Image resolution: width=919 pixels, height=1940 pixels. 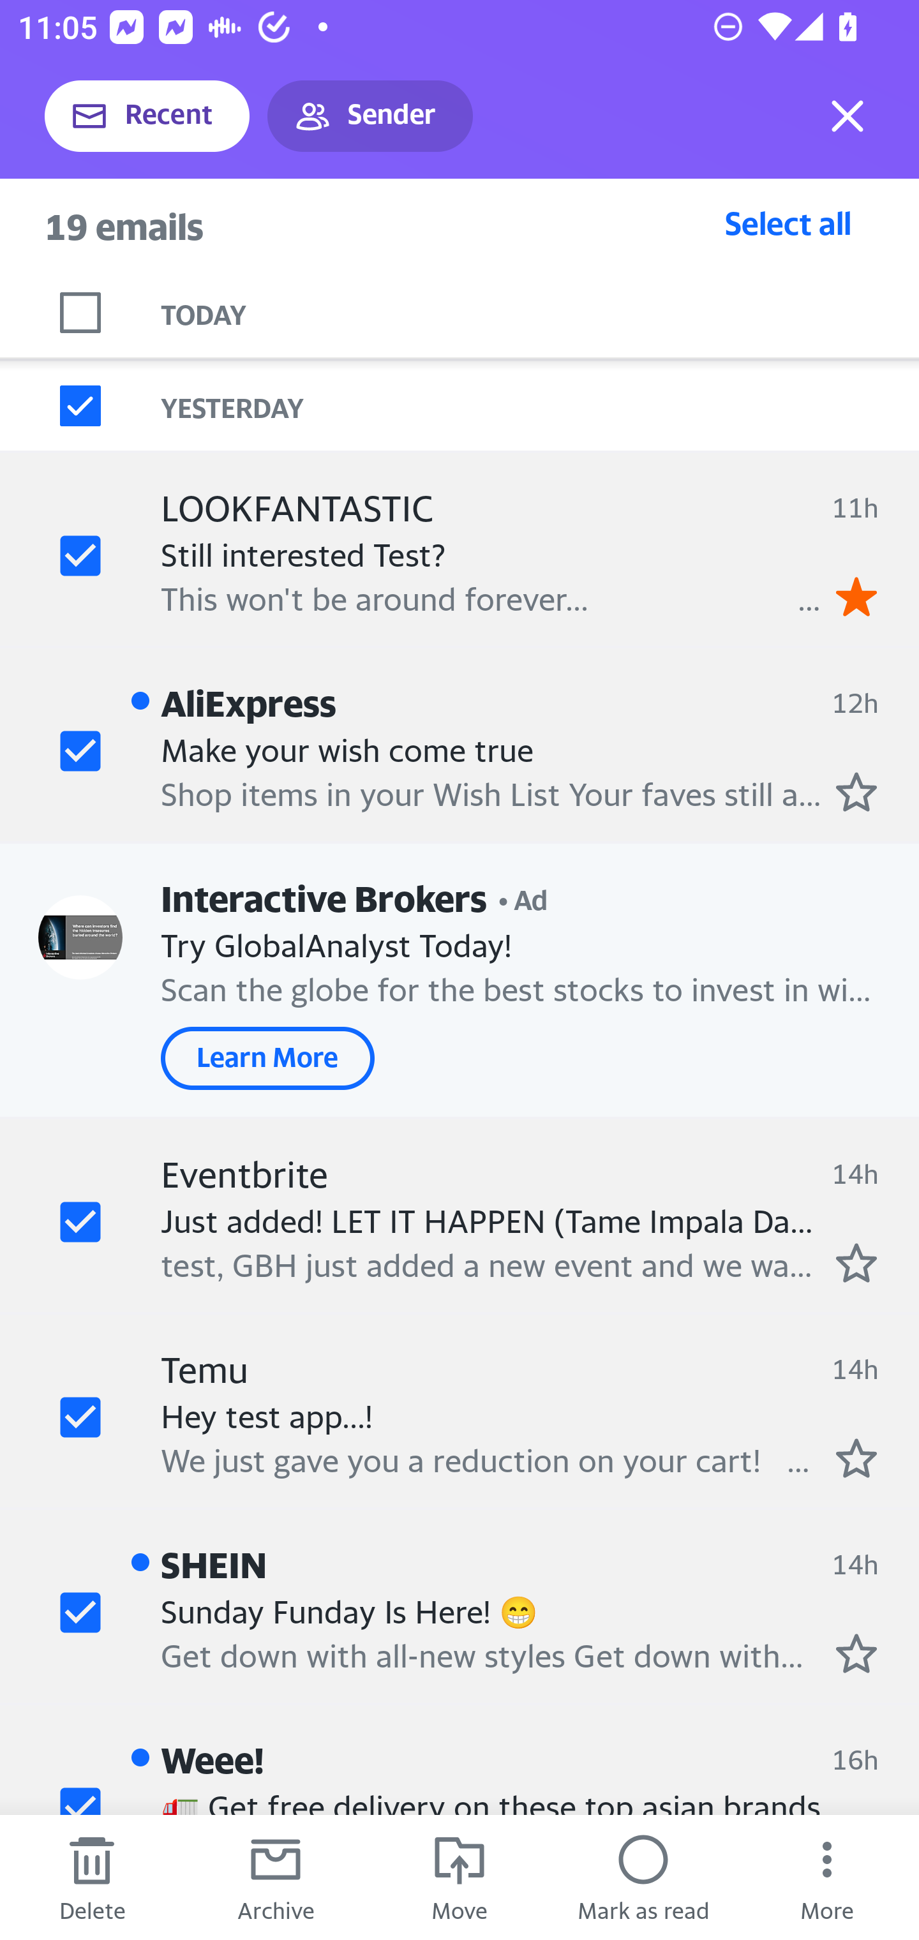 What do you see at coordinates (643, 1877) in the screenshot?
I see `Mark as read` at bounding box center [643, 1877].